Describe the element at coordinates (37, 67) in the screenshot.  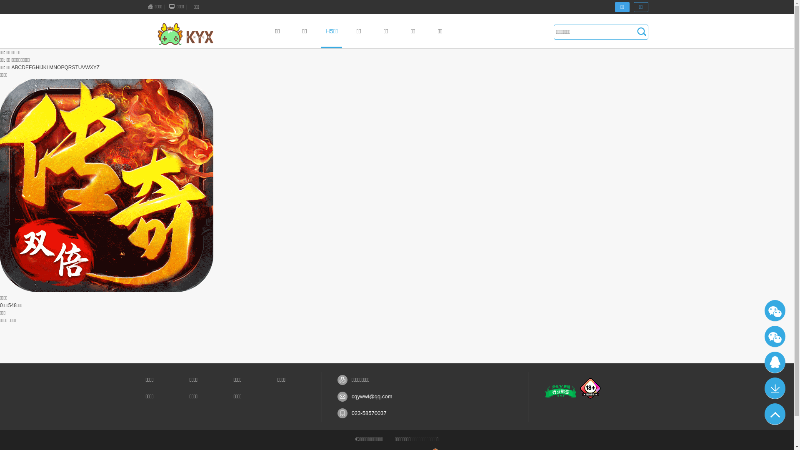
I see `H` at that location.